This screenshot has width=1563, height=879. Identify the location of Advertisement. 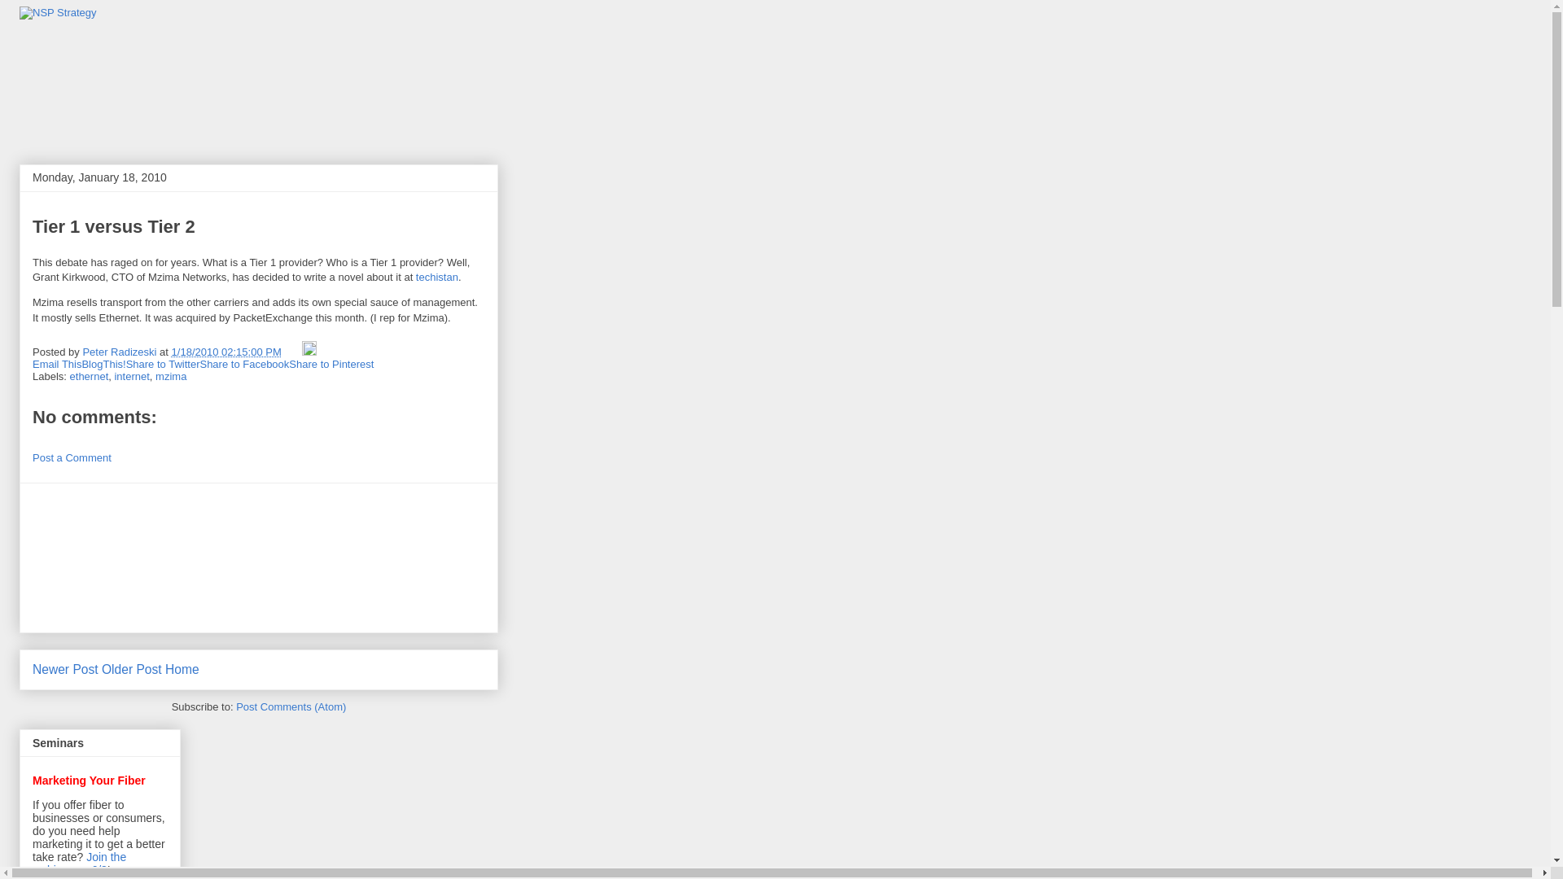
(106, 557).